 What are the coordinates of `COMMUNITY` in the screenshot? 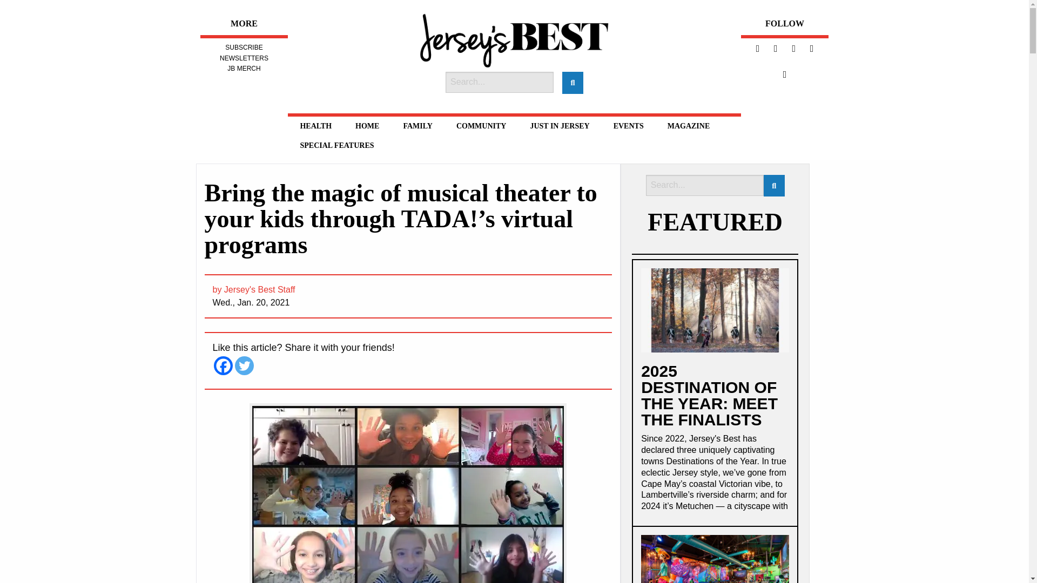 It's located at (482, 126).